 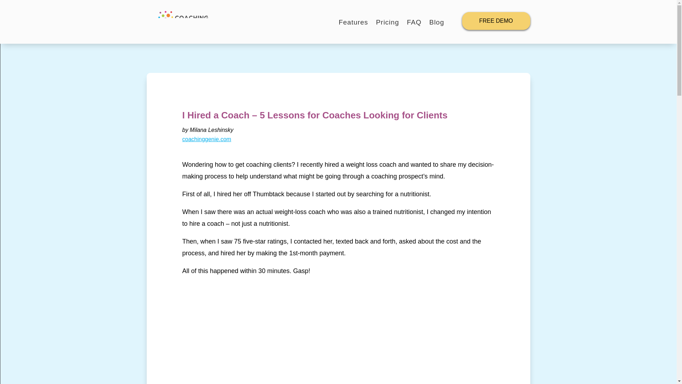 I want to click on Pricing, so click(x=387, y=23).